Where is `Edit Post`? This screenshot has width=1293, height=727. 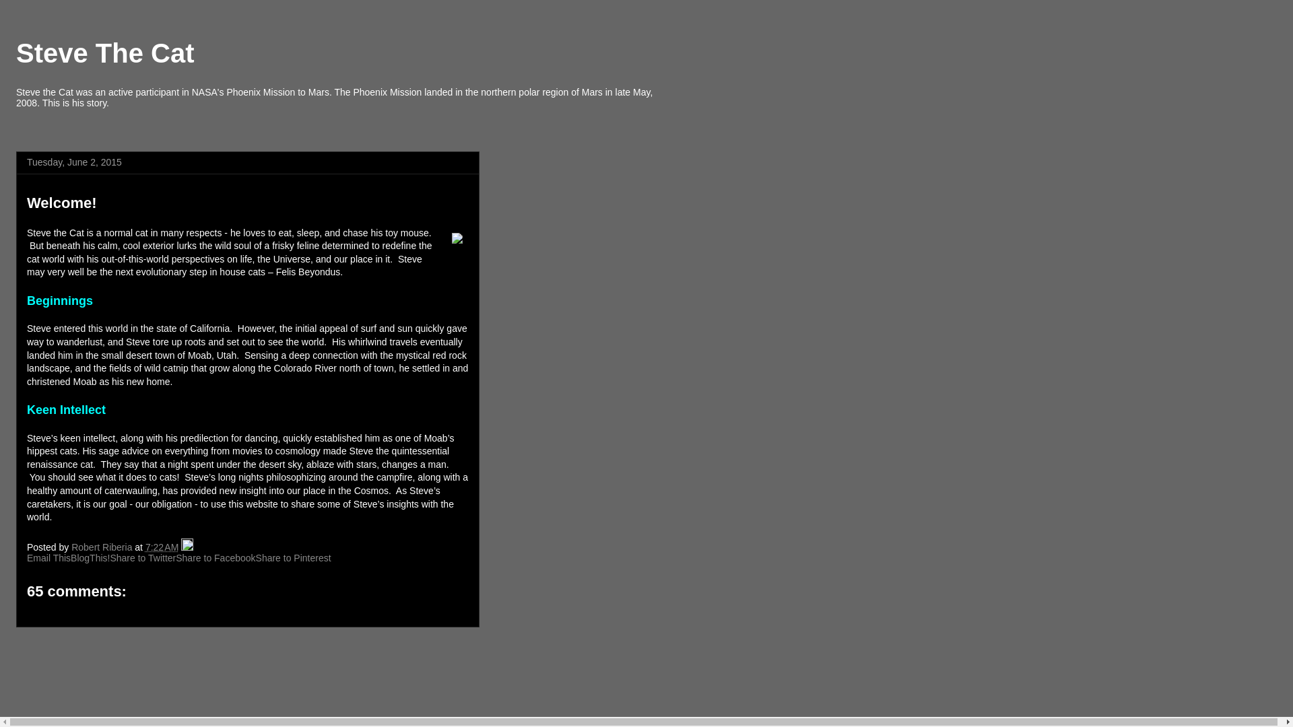
Edit Post is located at coordinates (187, 547).